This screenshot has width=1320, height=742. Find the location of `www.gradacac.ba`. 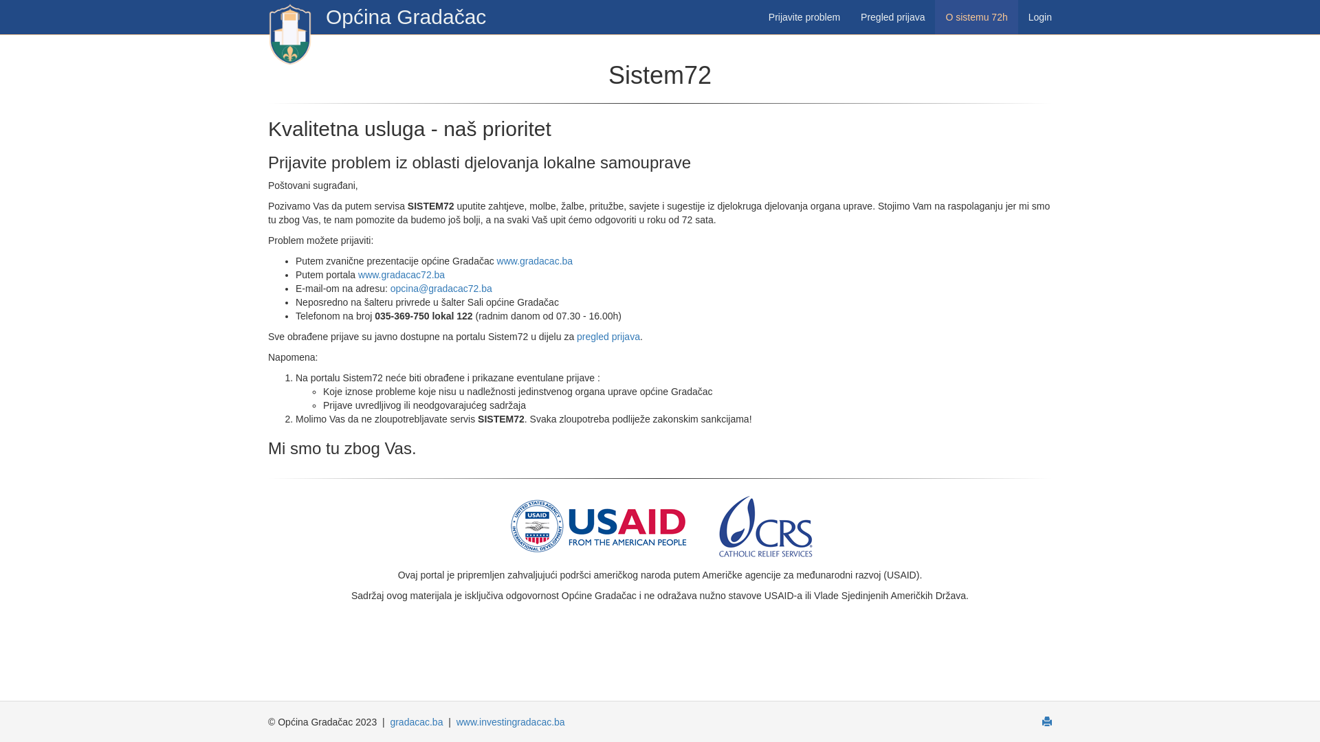

www.gradacac.ba is located at coordinates (535, 261).